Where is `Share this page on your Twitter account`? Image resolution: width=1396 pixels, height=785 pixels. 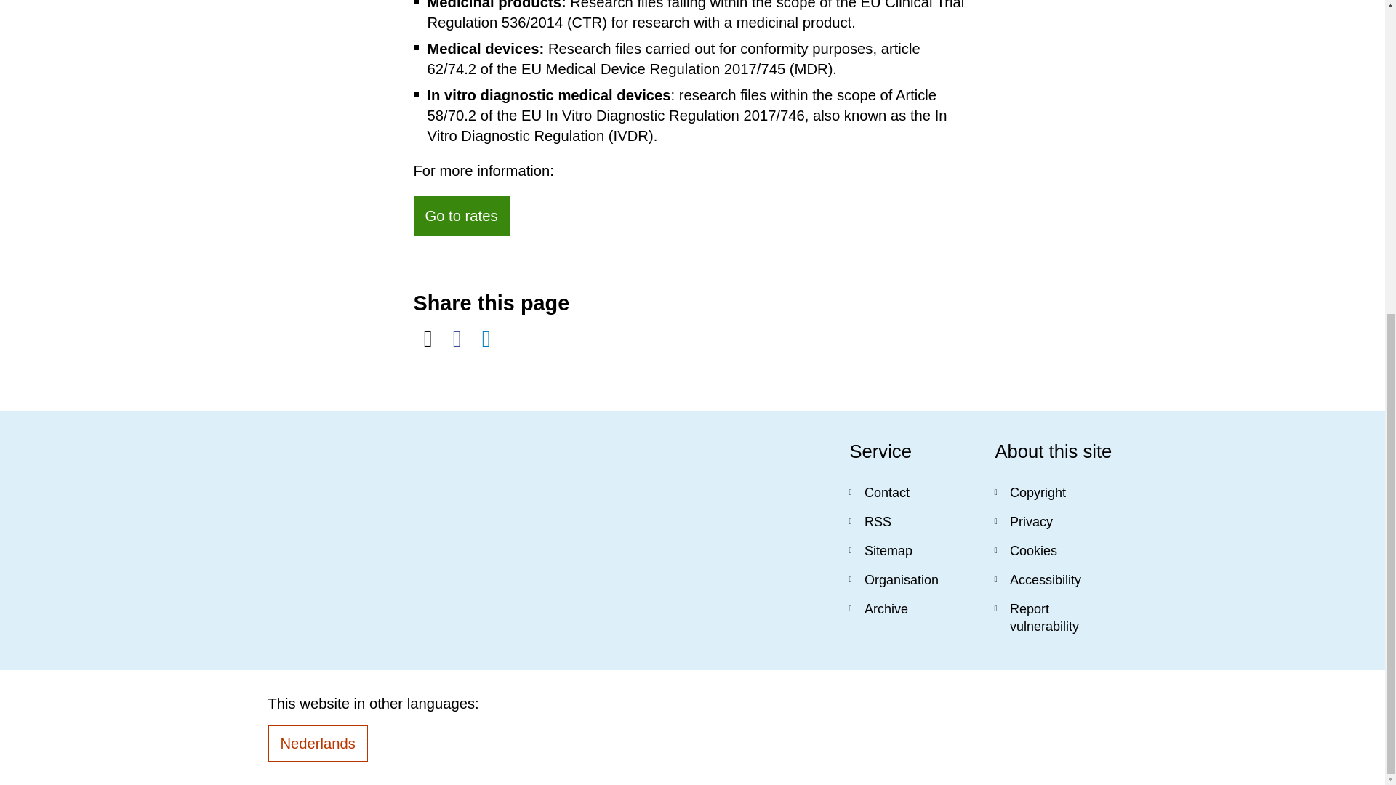 Share this page on your Twitter account is located at coordinates (428, 339).